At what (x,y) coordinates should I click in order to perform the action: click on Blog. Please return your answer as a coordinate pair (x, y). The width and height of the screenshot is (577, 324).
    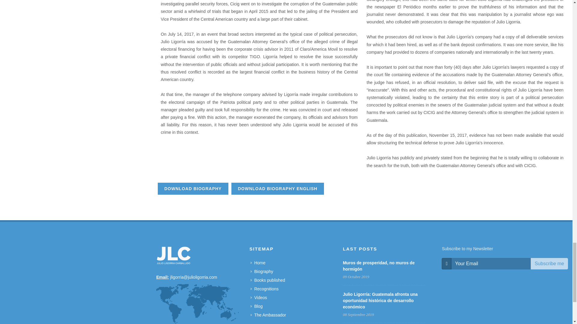
    Looking at the image, I should click on (257, 306).